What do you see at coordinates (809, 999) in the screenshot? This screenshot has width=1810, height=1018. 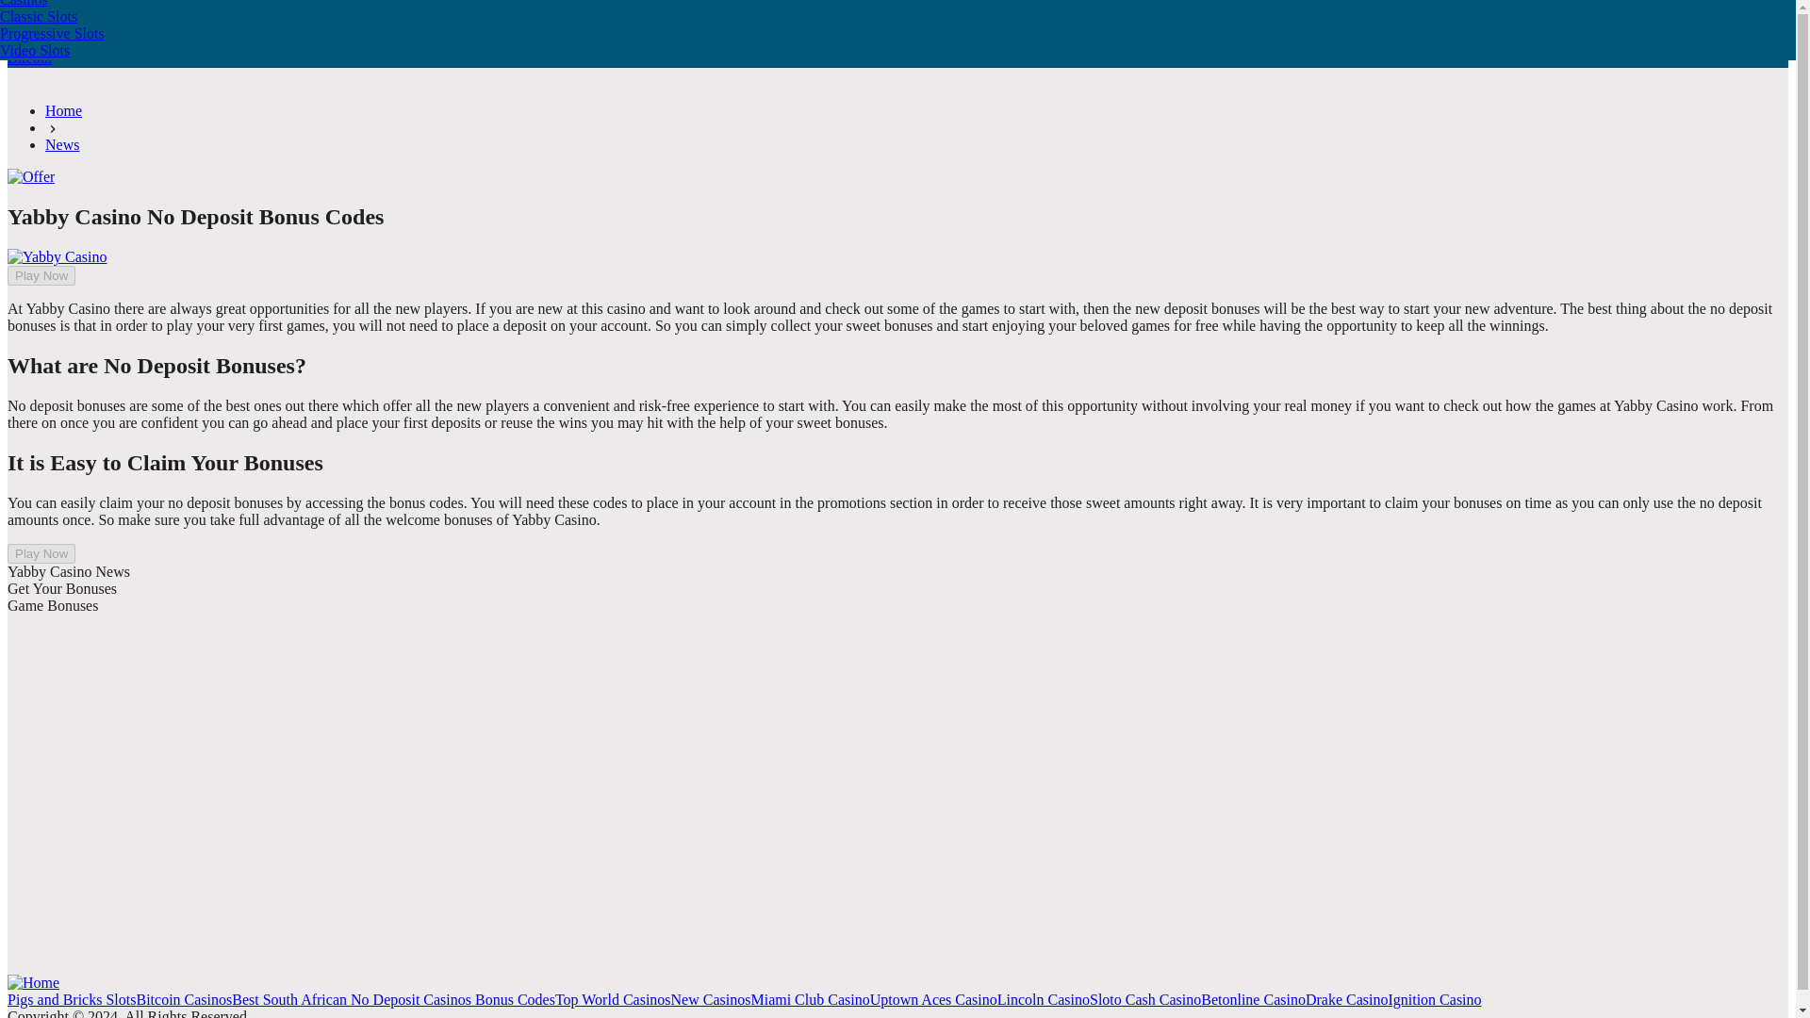 I see `Miami Club Casino` at bounding box center [809, 999].